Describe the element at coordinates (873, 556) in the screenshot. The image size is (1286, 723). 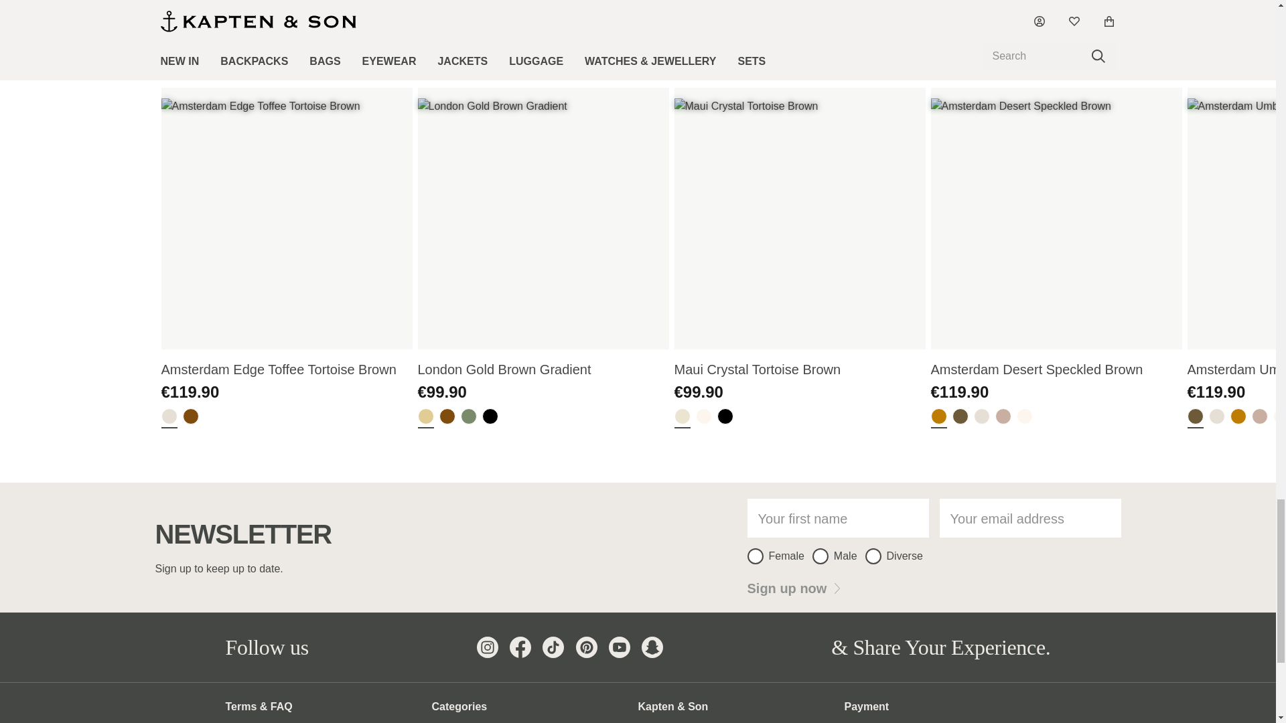
I see `diverse` at that location.